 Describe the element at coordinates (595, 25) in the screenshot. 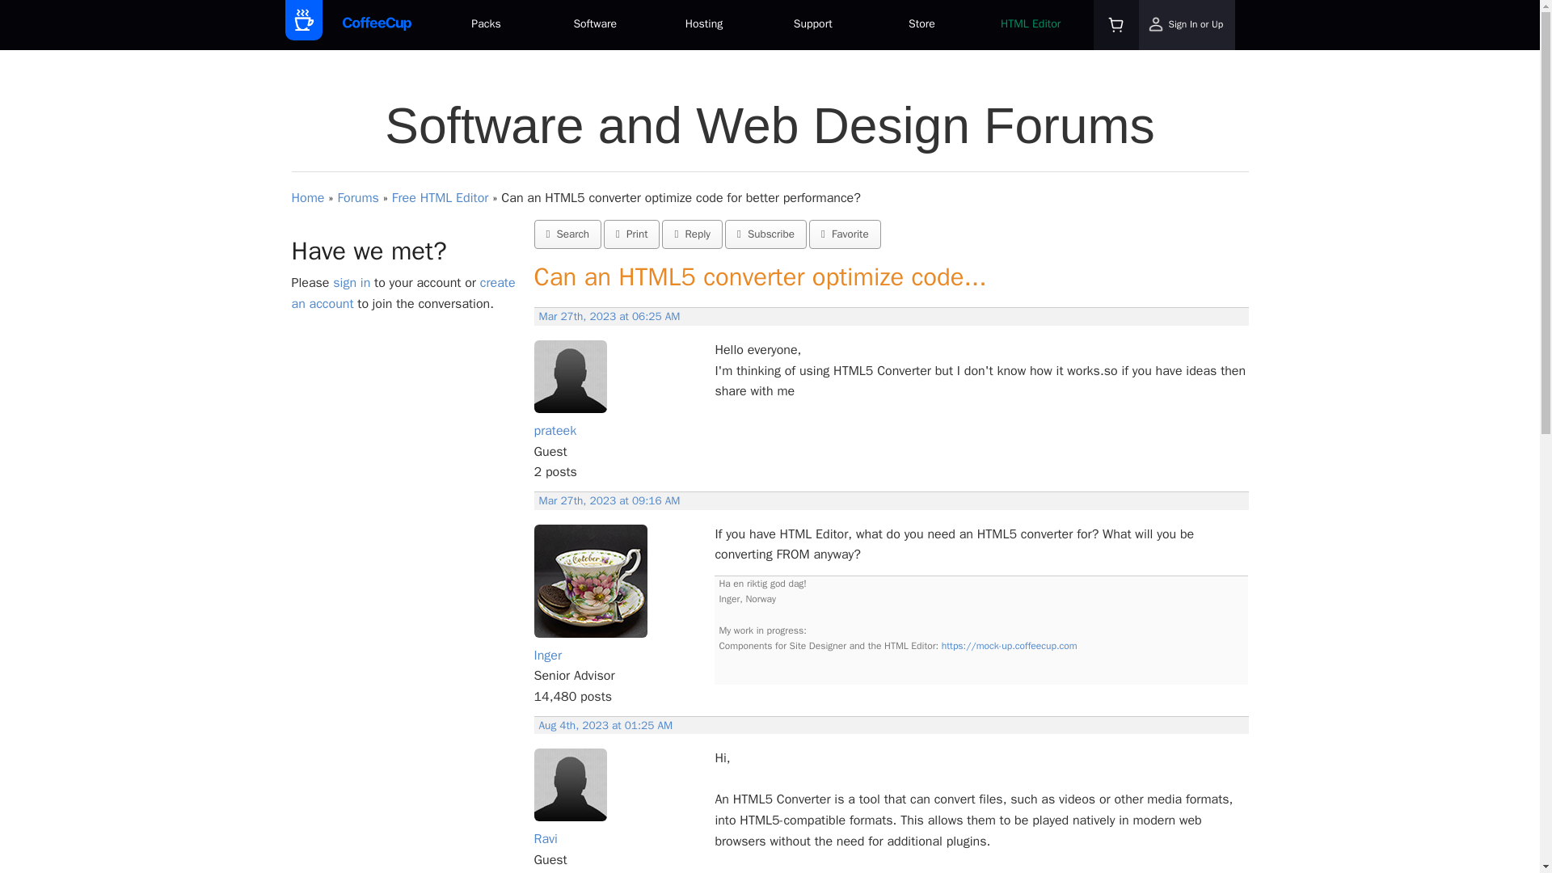

I see `Software` at that location.